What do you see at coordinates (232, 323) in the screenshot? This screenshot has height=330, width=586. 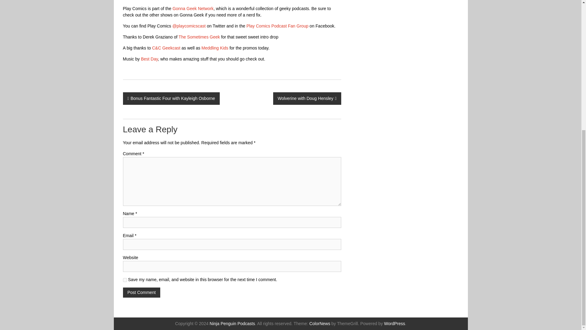 I see `Ninja Penguin Podcasts` at bounding box center [232, 323].